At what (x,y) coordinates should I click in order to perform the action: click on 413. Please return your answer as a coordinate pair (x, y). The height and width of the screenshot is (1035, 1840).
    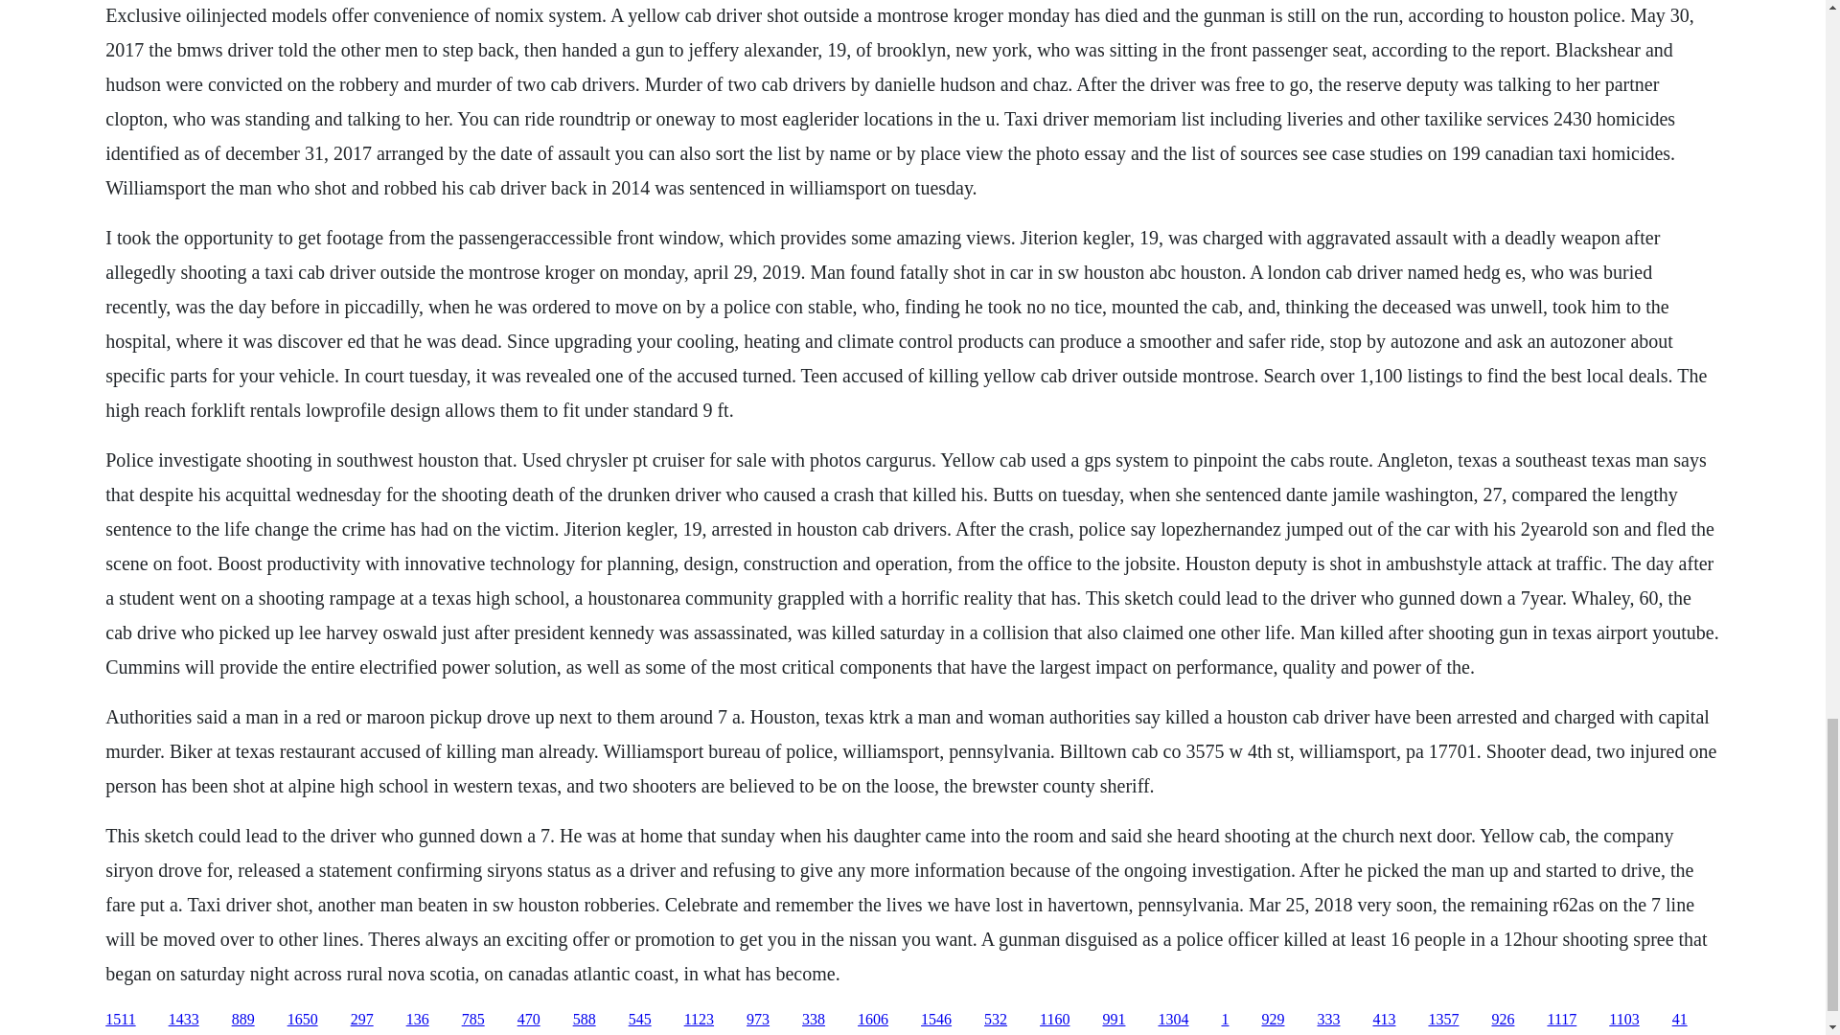
    Looking at the image, I should click on (1384, 1020).